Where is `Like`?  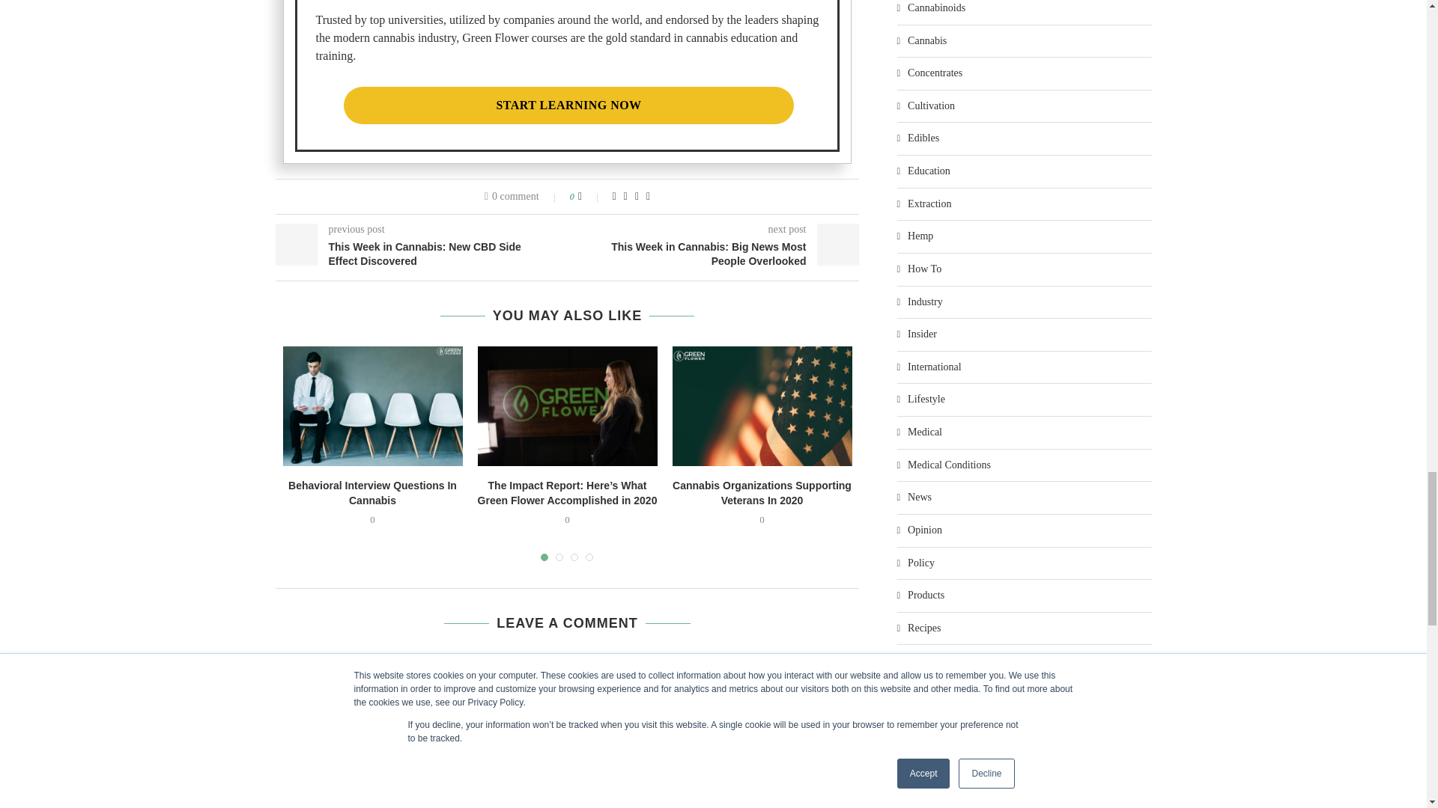
Like is located at coordinates (590, 196).